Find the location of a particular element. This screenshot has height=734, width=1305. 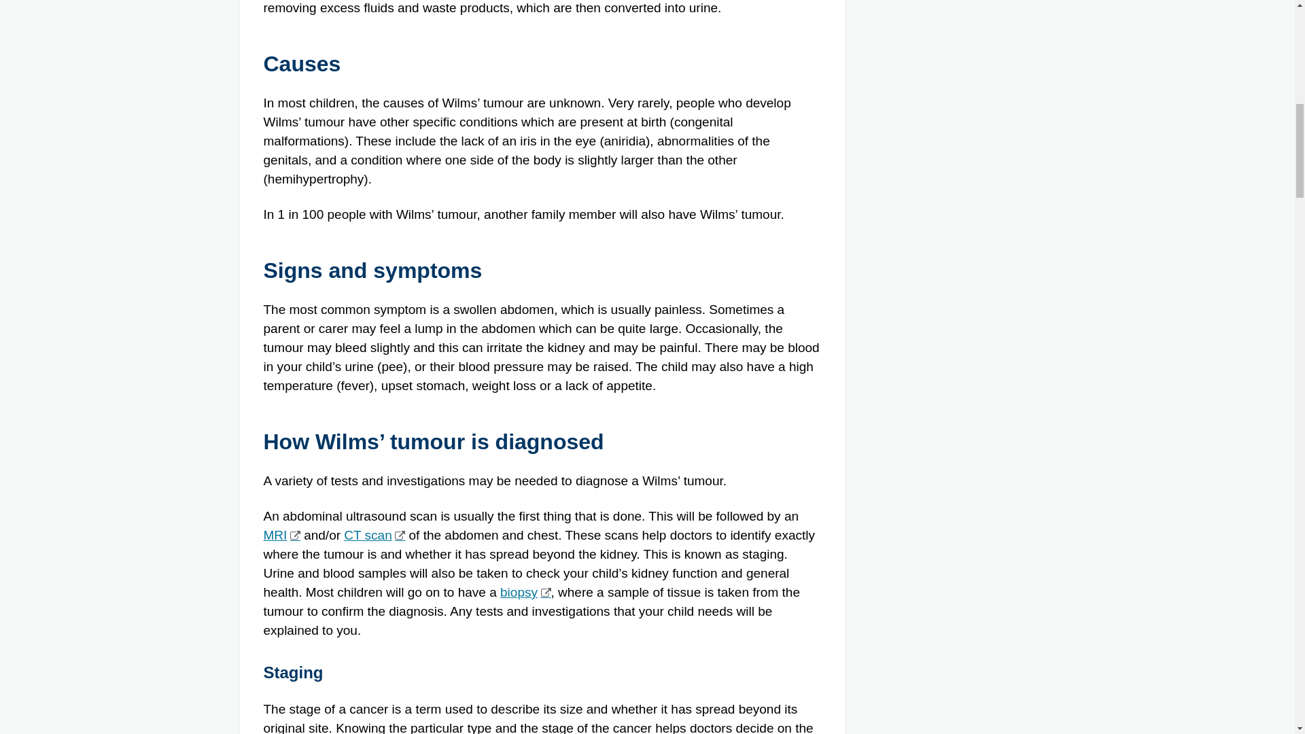

MRI is located at coordinates (281, 535).